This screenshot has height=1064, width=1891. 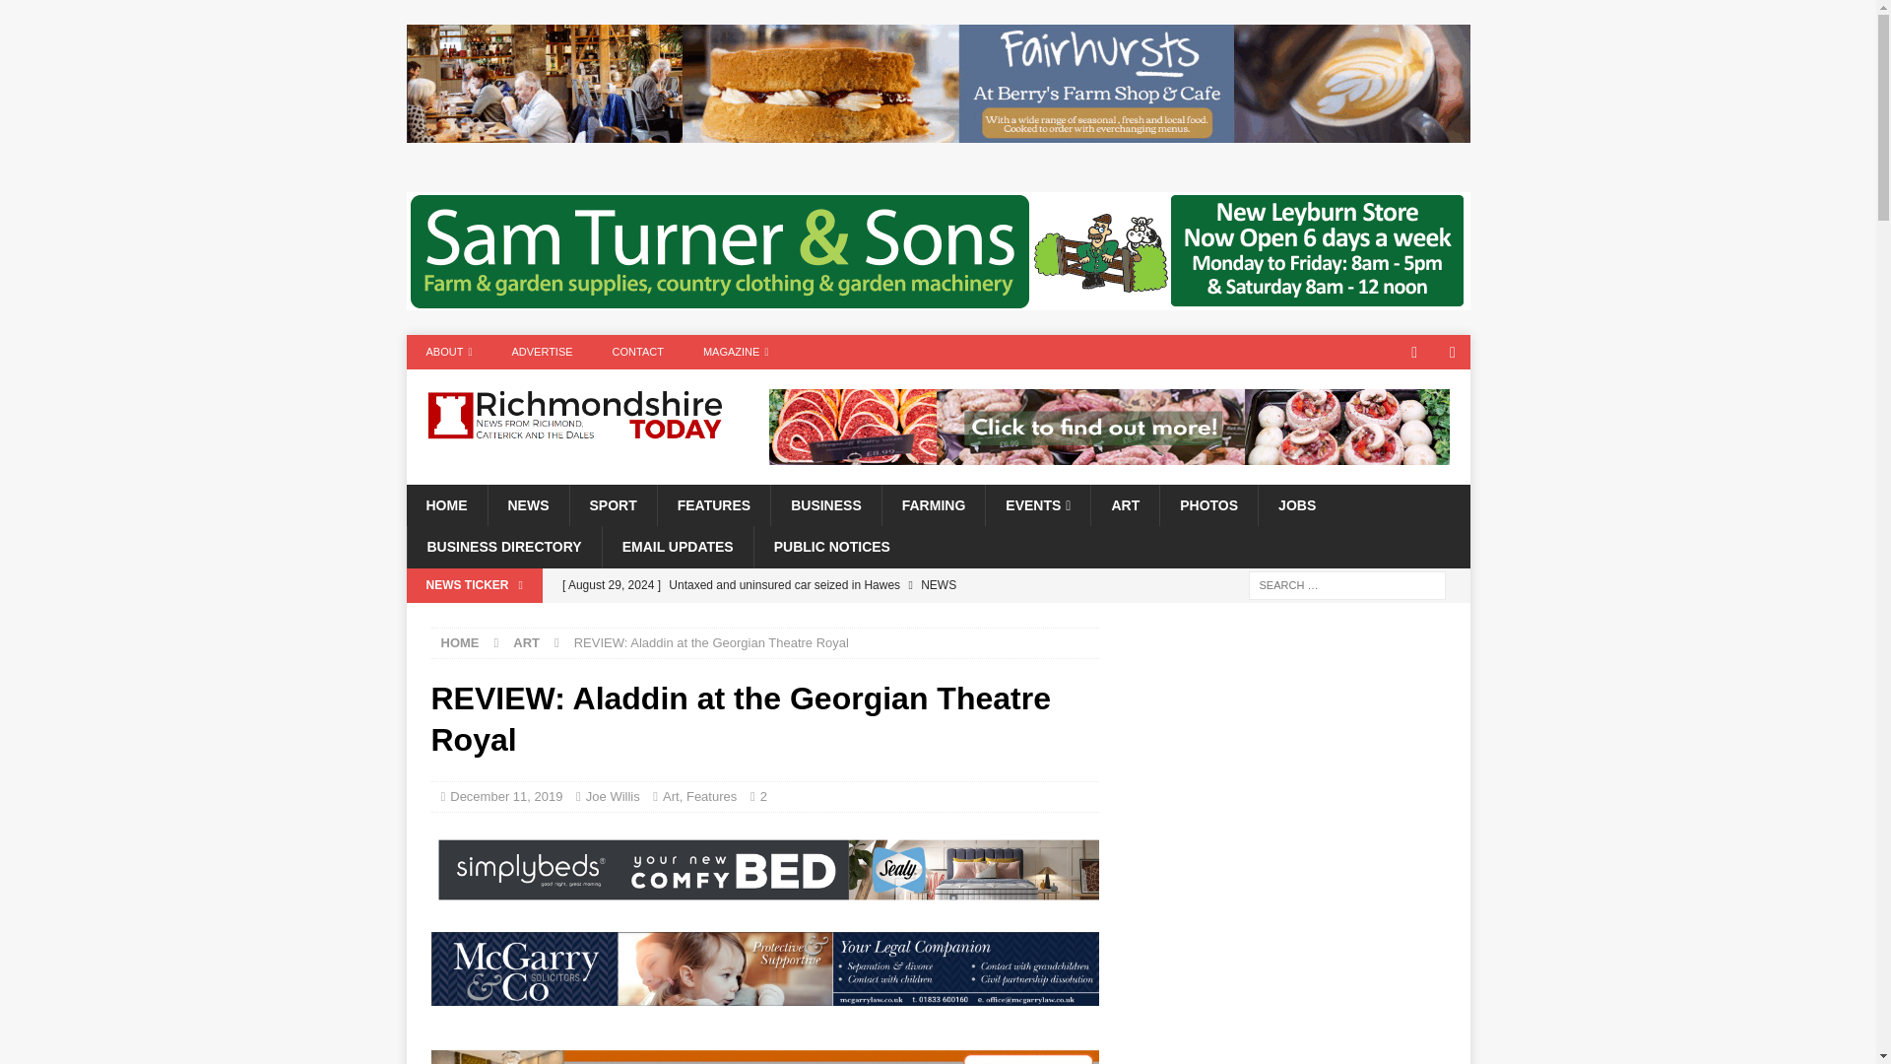 What do you see at coordinates (933, 504) in the screenshot?
I see `FARMING` at bounding box center [933, 504].